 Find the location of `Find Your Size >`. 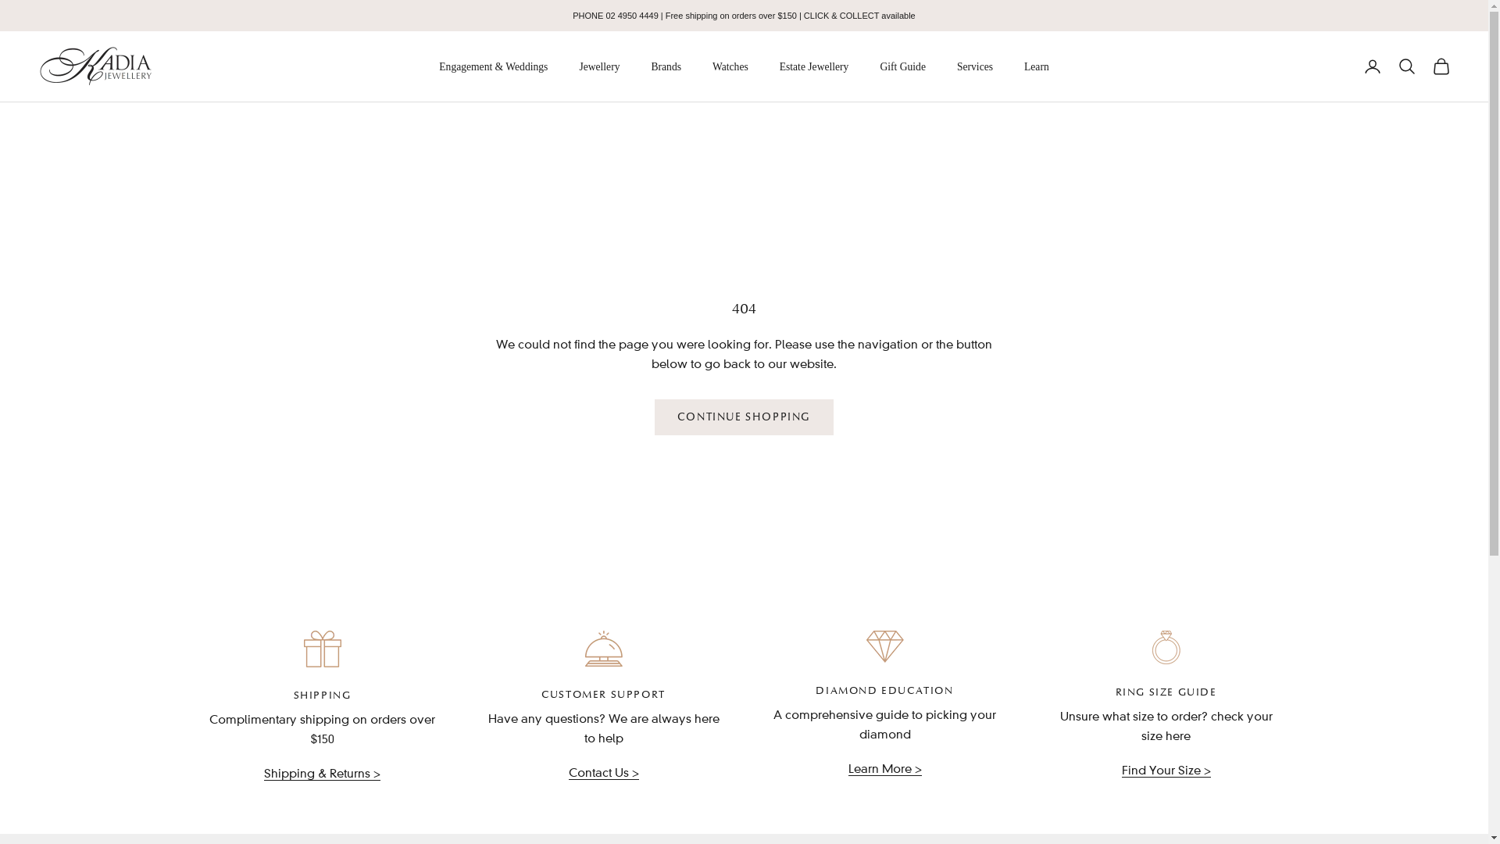

Find Your Size > is located at coordinates (1166, 771).